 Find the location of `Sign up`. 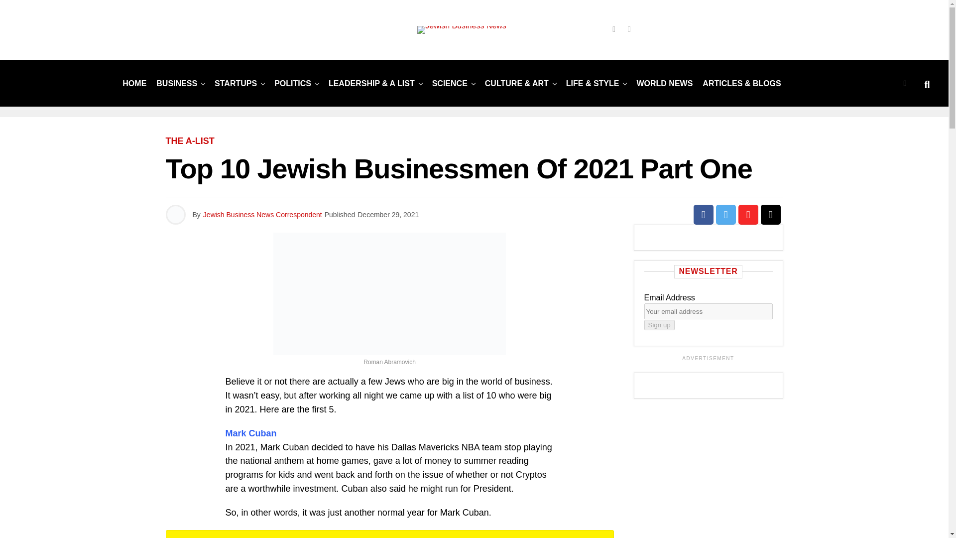

Sign up is located at coordinates (659, 325).